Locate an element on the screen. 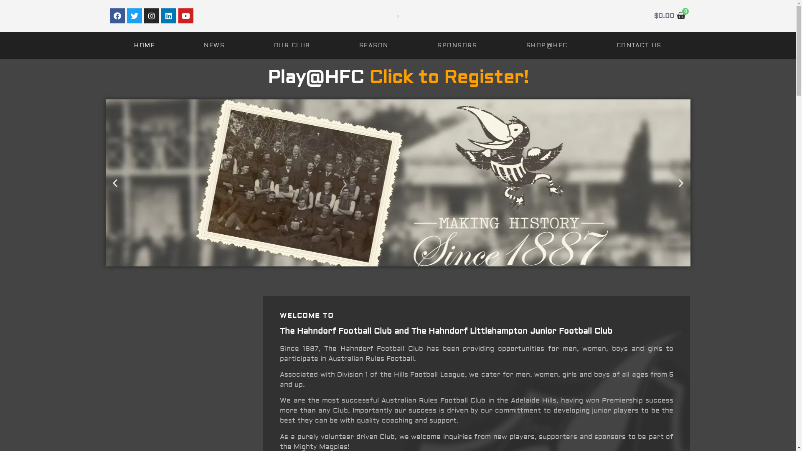  OUR CLUB is located at coordinates (292, 46).